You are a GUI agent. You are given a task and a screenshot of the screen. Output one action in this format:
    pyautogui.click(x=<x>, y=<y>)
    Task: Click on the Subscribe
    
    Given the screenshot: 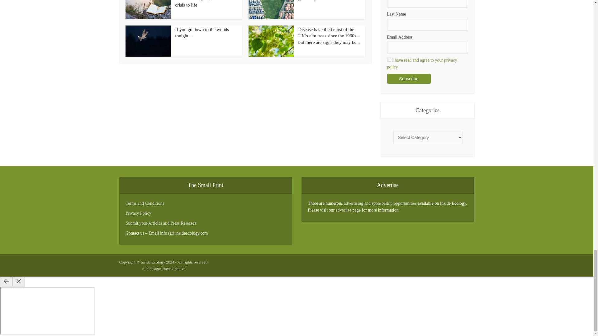 What is the action you would take?
    pyautogui.click(x=409, y=78)
    